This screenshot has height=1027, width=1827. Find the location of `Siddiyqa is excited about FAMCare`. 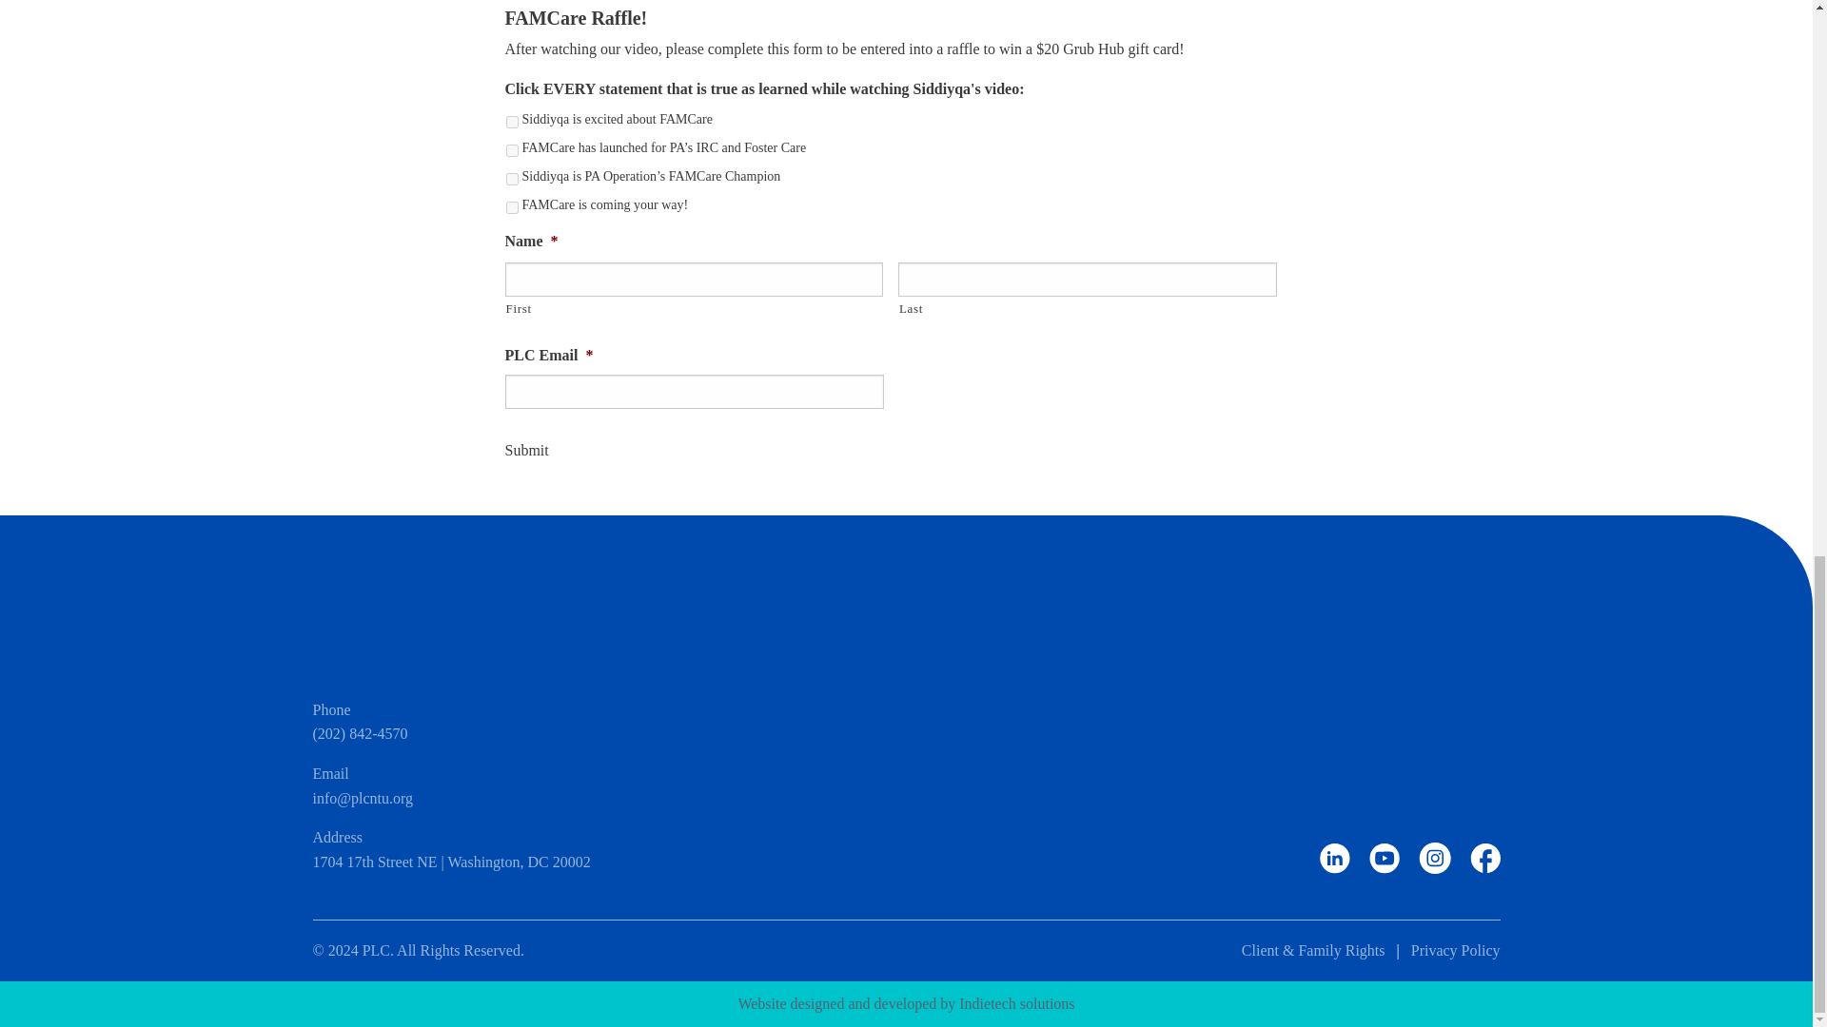

Siddiyqa is excited about FAMCare is located at coordinates (512, 122).